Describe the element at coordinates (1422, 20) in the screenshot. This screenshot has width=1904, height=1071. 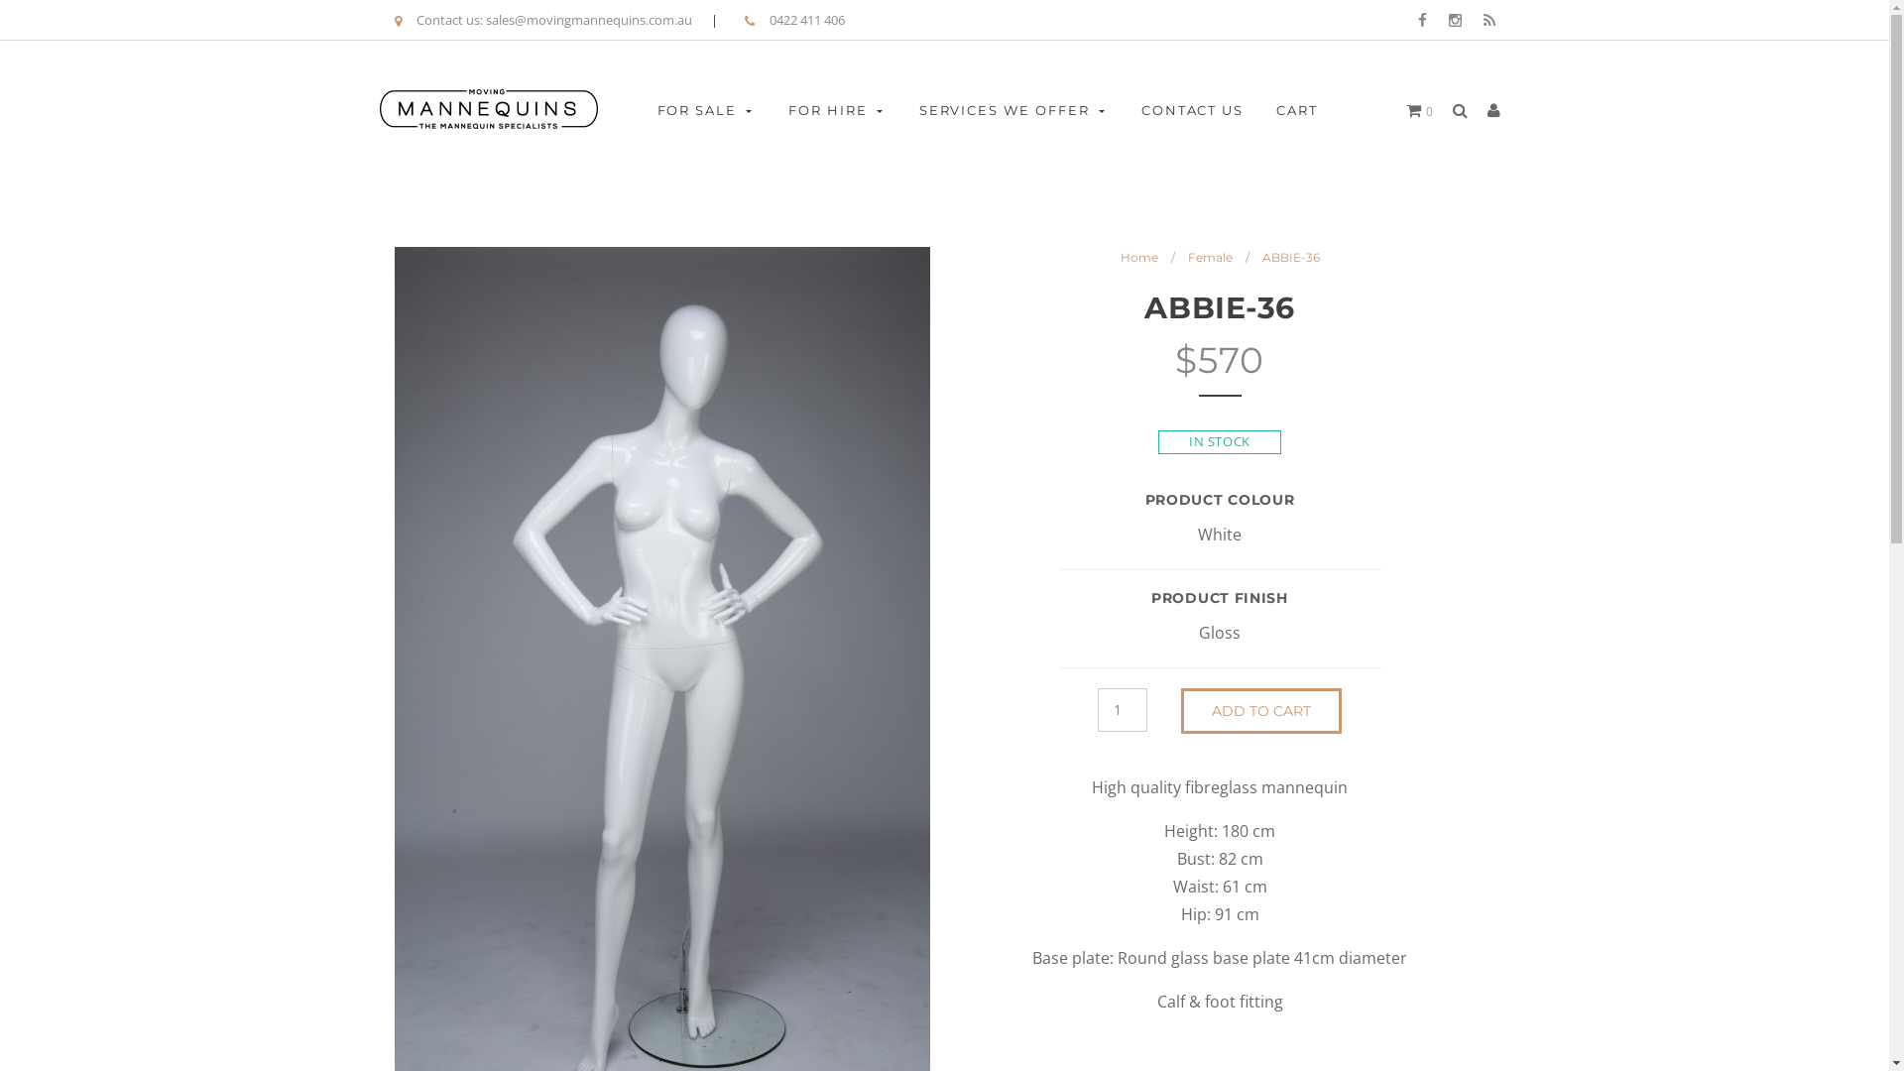
I see `Facebook` at that location.